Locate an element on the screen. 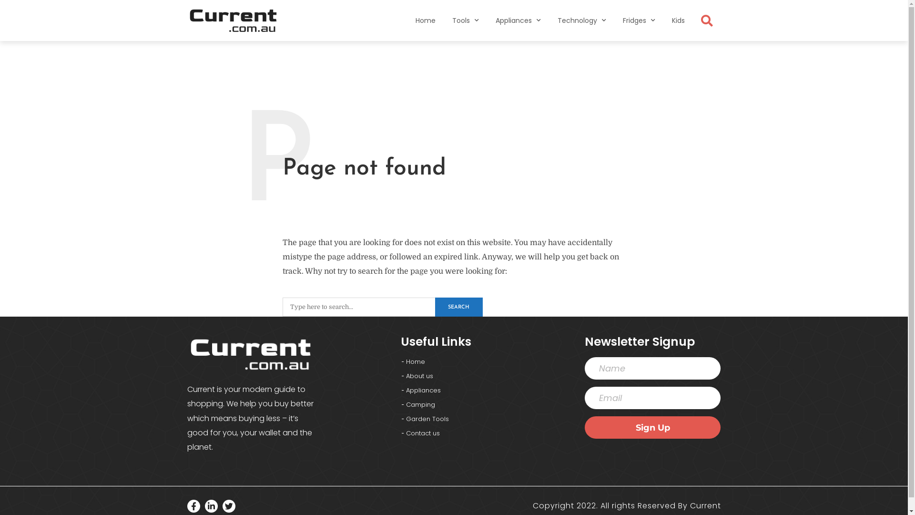 The image size is (915, 515). Kids is located at coordinates (679, 21).